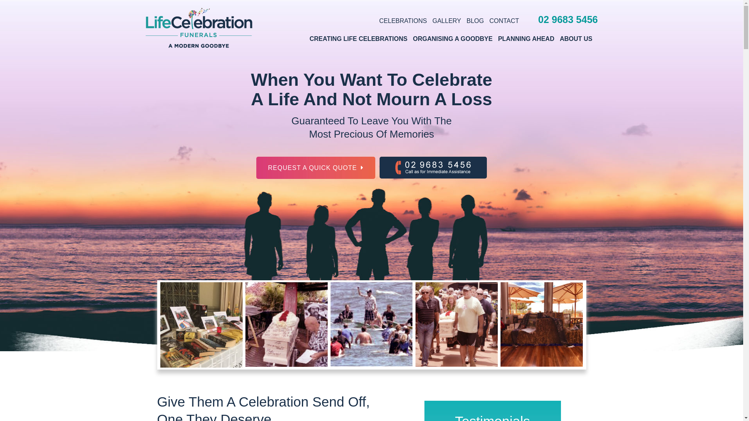 The width and height of the screenshot is (749, 421). I want to click on PLANNING AHEAD, so click(526, 39).